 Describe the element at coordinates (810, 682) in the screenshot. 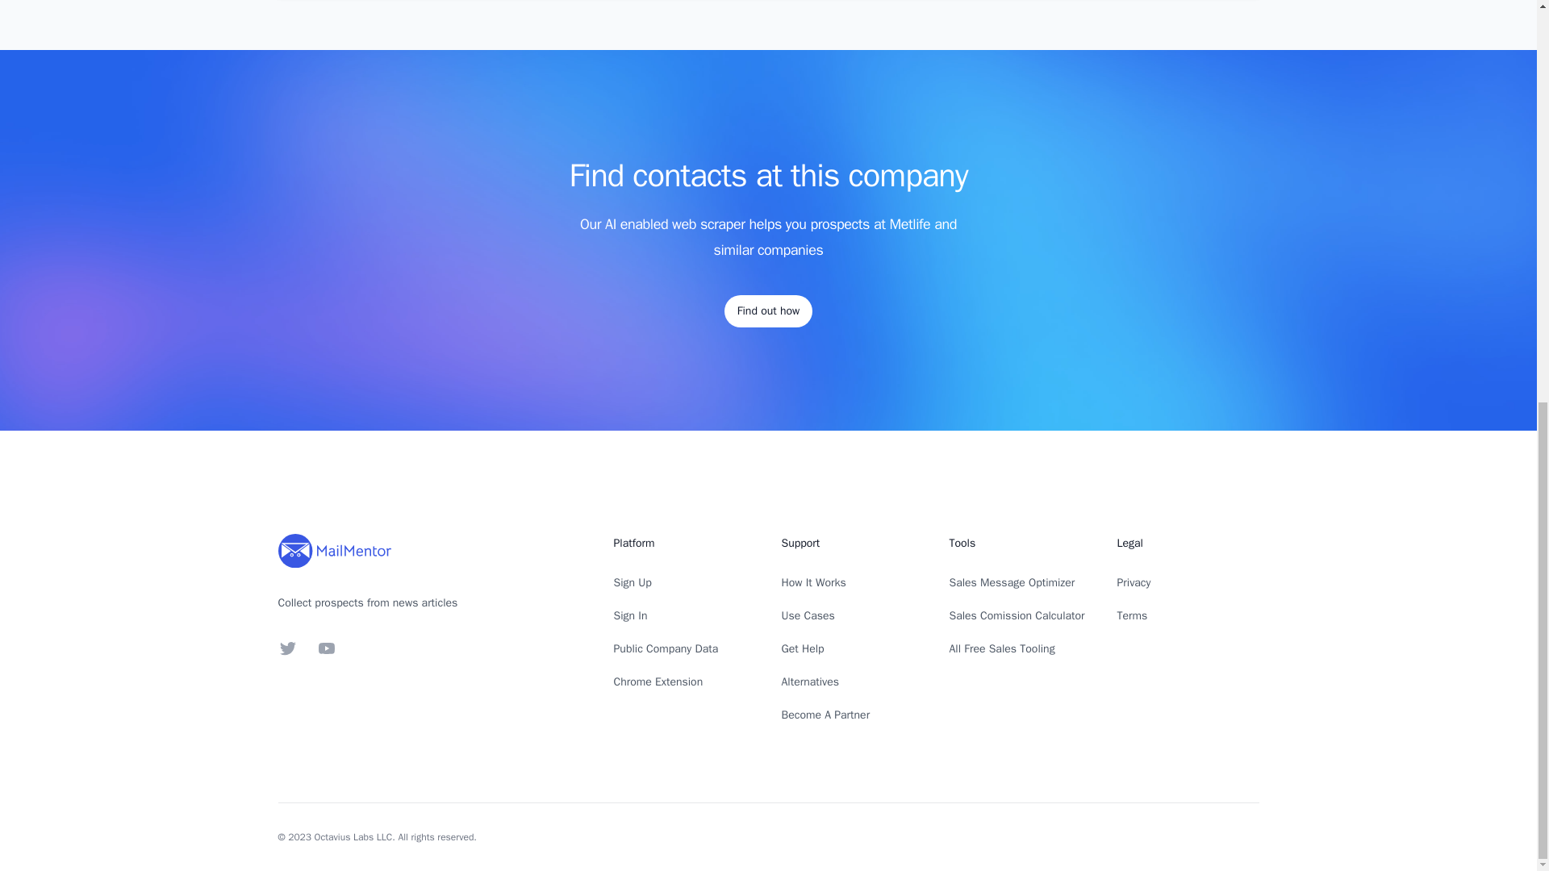

I see `Alternatives` at that location.